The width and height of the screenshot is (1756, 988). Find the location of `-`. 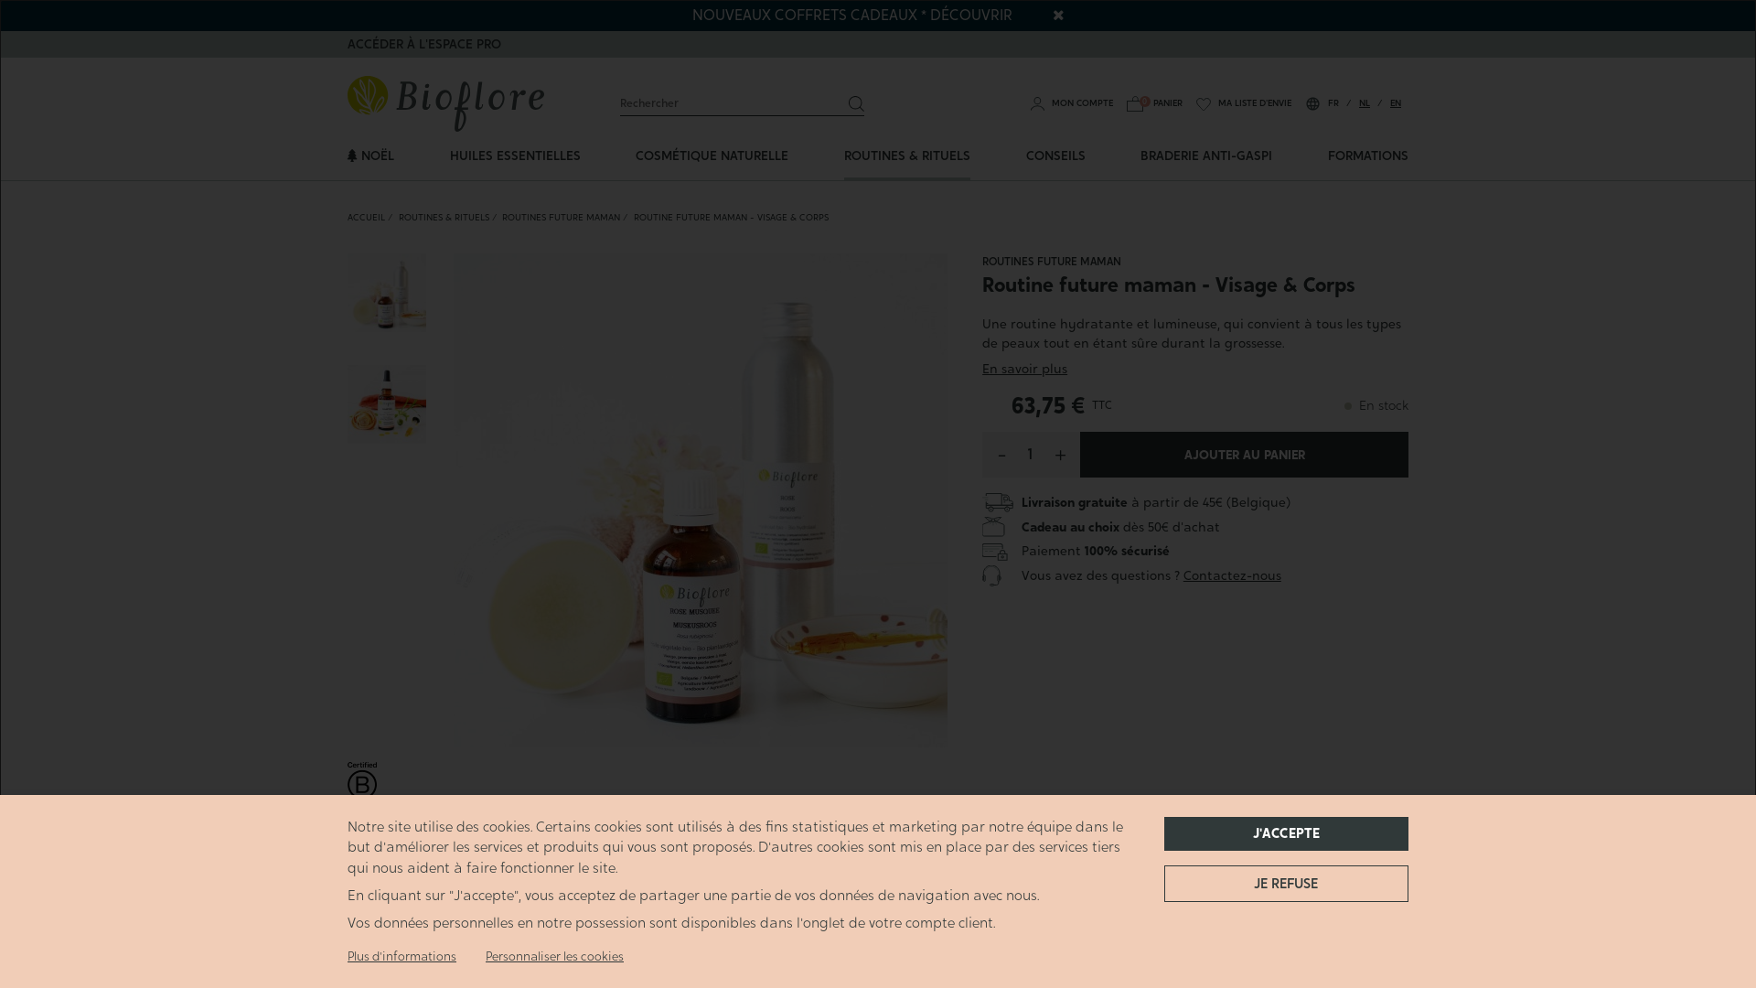

- is located at coordinates (1002, 455).